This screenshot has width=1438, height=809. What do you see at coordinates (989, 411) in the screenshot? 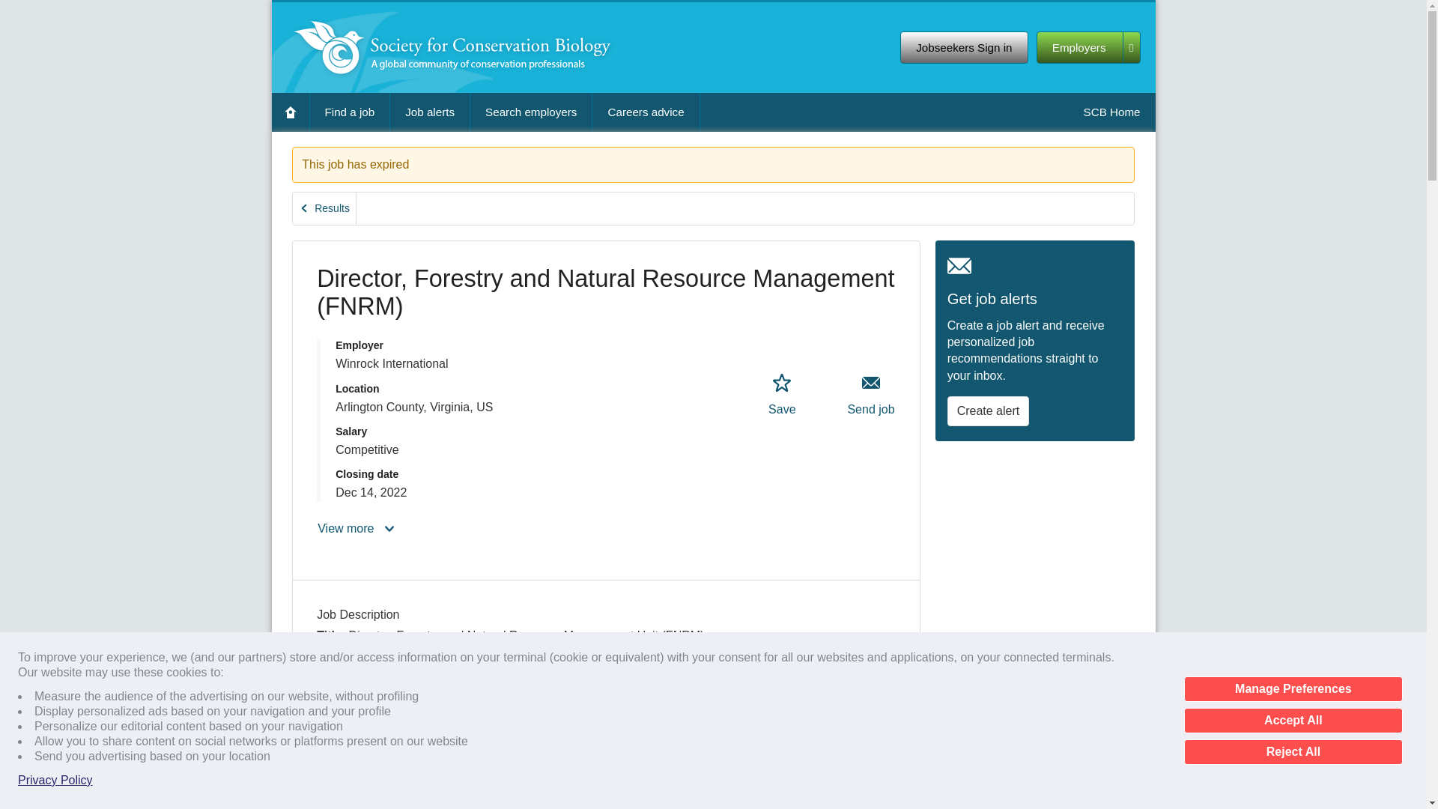
I see `Create alert` at bounding box center [989, 411].